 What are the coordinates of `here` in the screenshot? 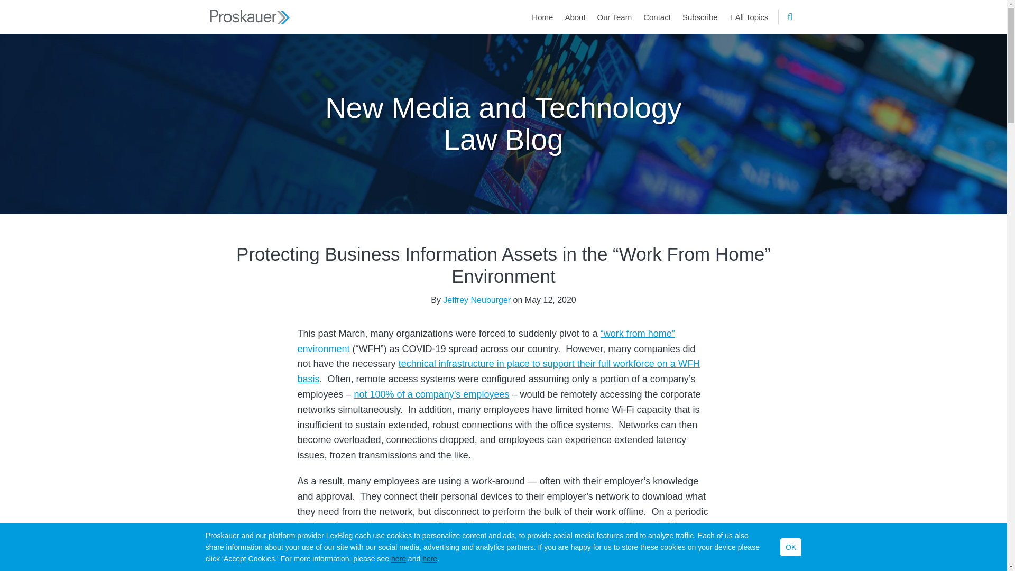 It's located at (399, 558).